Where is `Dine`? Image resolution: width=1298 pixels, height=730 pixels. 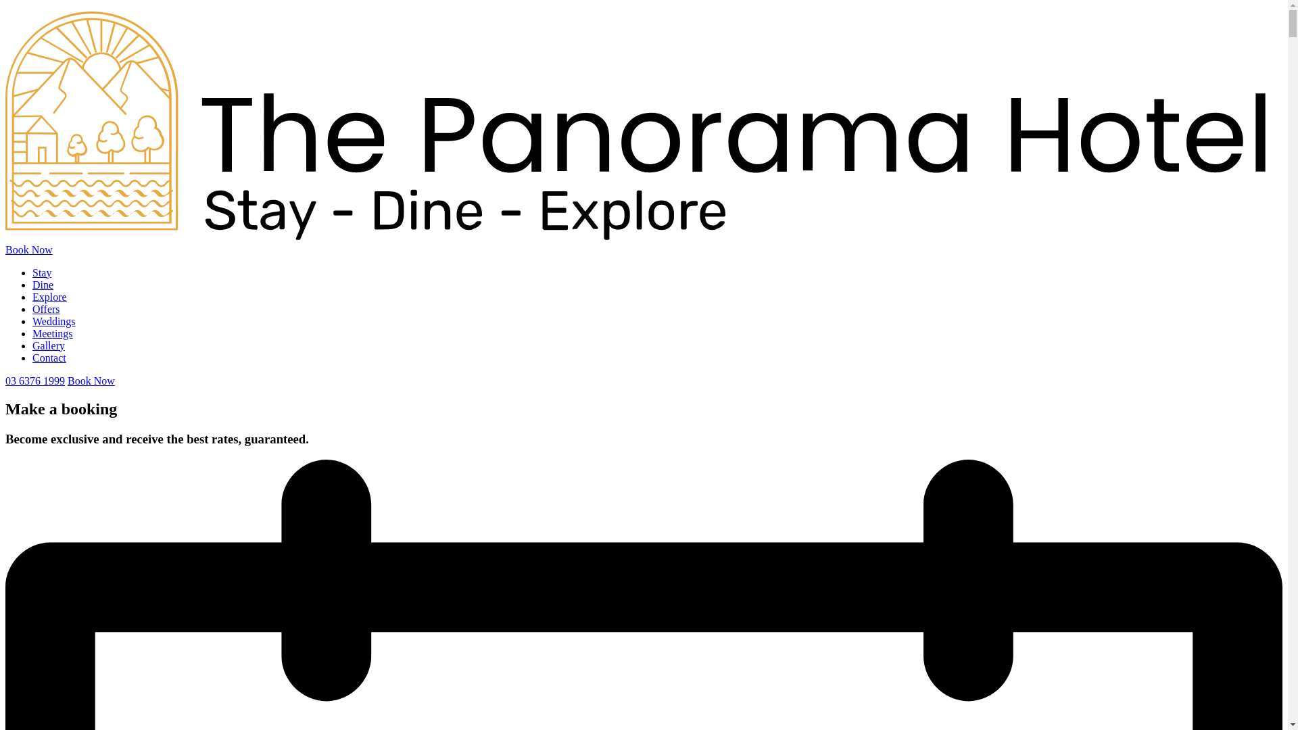
Dine is located at coordinates (43, 284).